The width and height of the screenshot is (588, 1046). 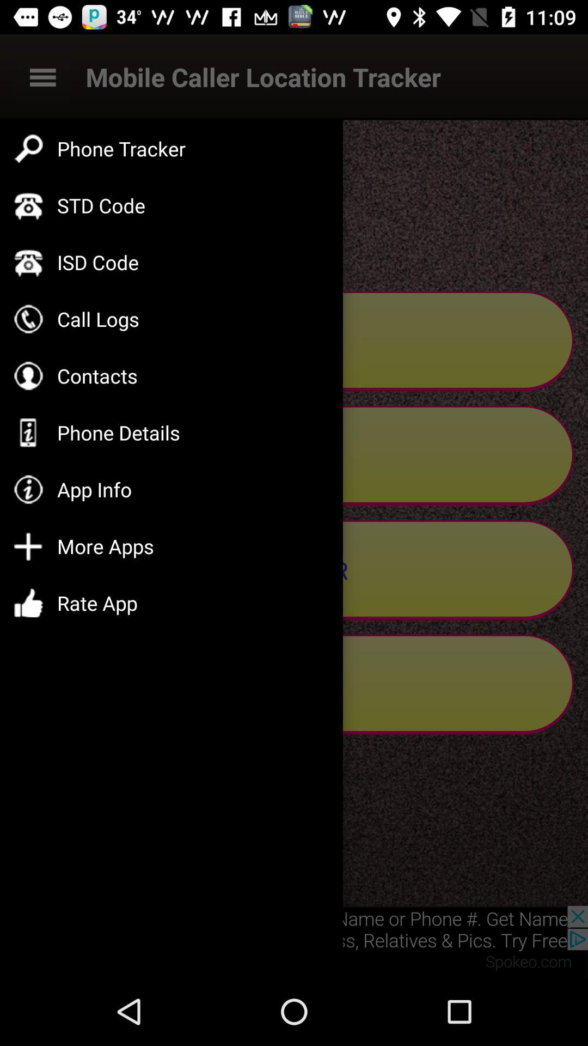 I want to click on click on icon left to contacts, so click(x=28, y=376).